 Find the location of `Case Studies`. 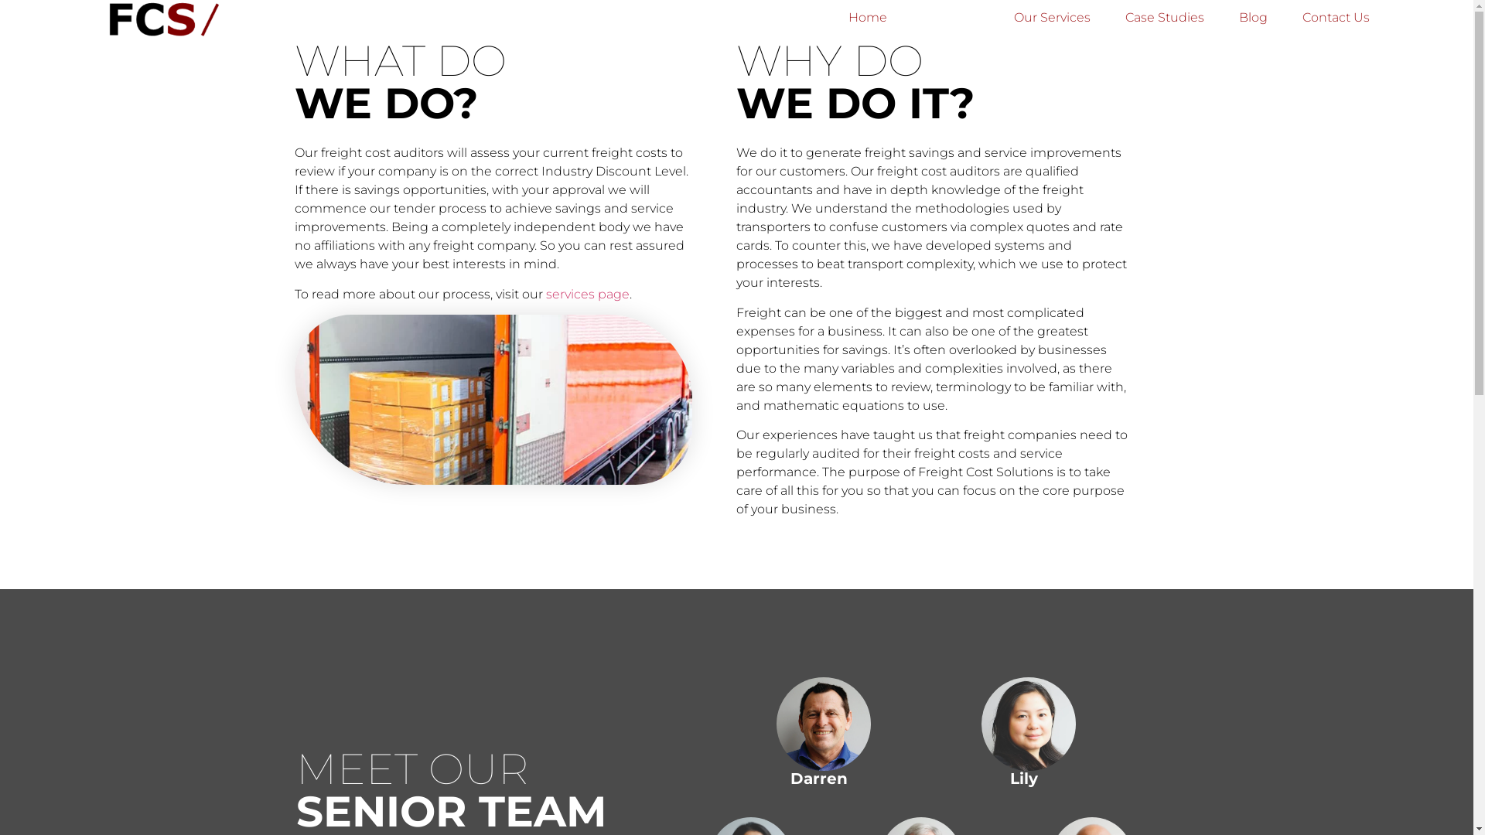

Case Studies is located at coordinates (1165, 18).